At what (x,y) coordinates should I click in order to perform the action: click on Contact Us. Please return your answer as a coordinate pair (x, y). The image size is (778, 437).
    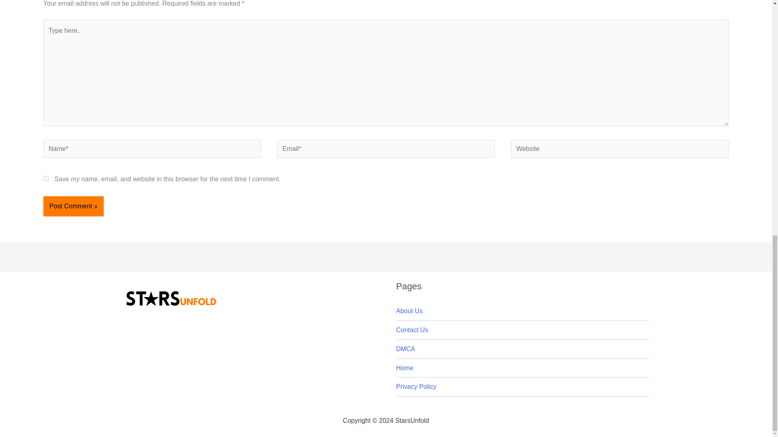
    Looking at the image, I should click on (412, 330).